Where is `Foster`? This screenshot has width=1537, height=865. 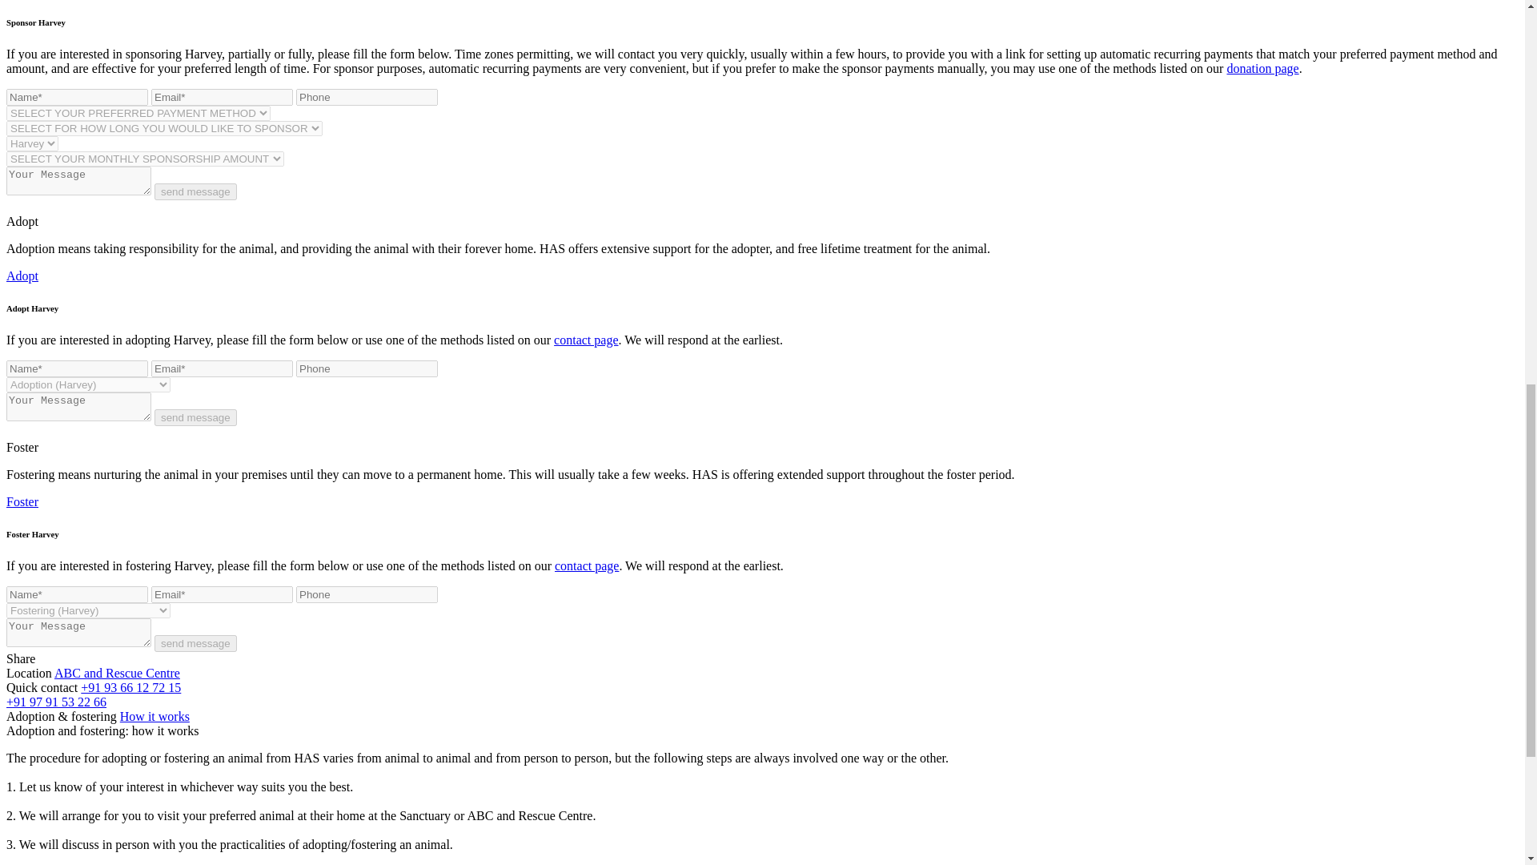
Foster is located at coordinates (22, 501).